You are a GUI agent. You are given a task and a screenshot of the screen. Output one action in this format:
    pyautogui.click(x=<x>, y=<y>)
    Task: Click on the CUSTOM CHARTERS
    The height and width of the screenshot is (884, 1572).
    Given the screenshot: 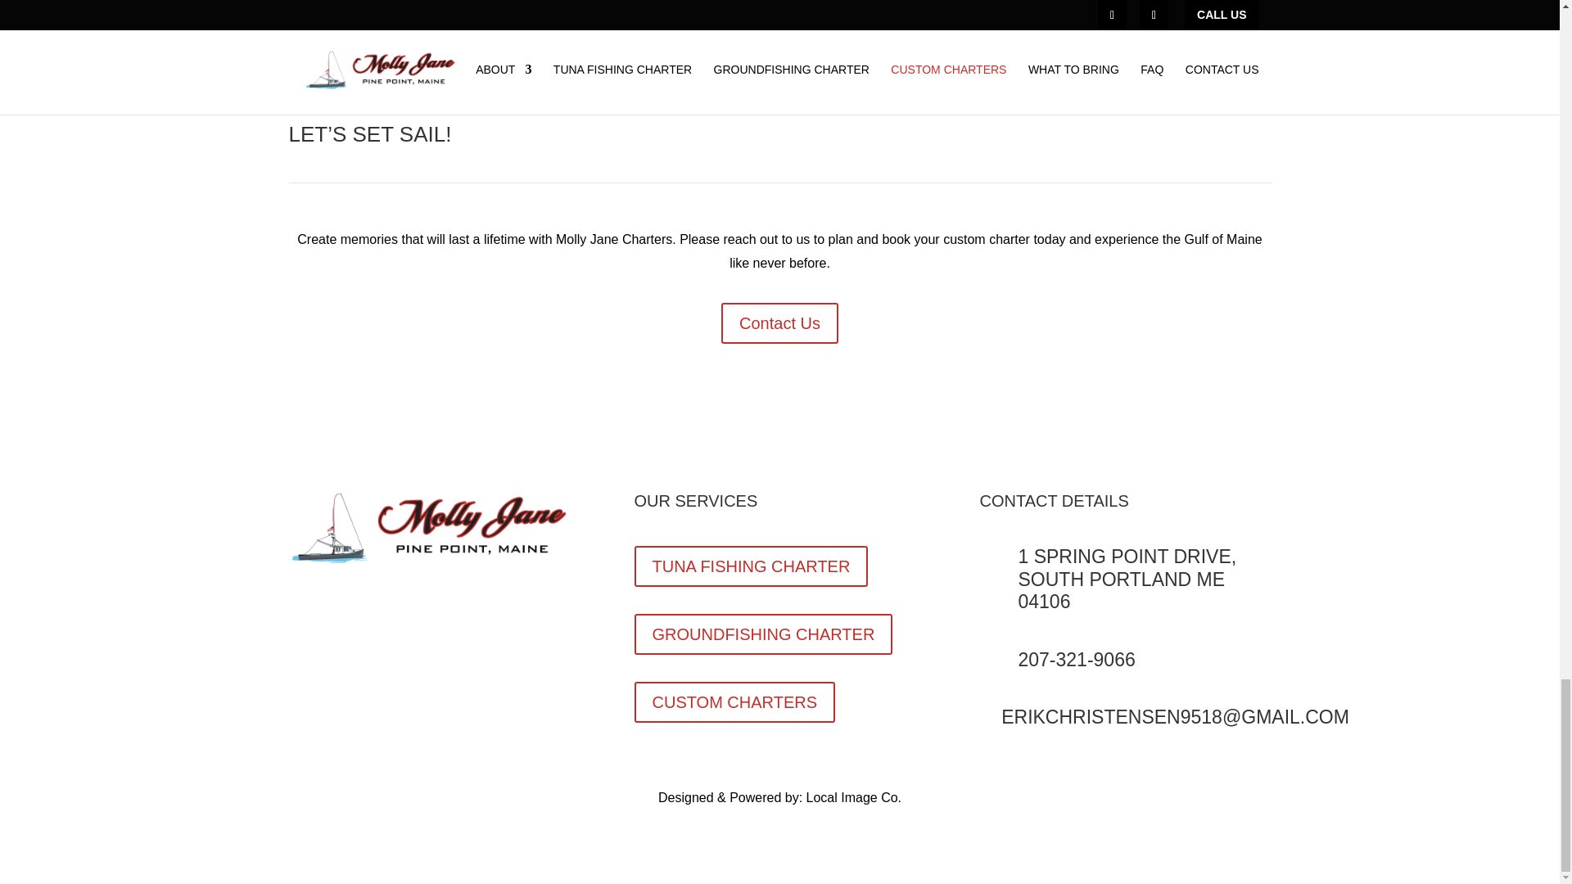 What is the action you would take?
    pyautogui.click(x=734, y=702)
    